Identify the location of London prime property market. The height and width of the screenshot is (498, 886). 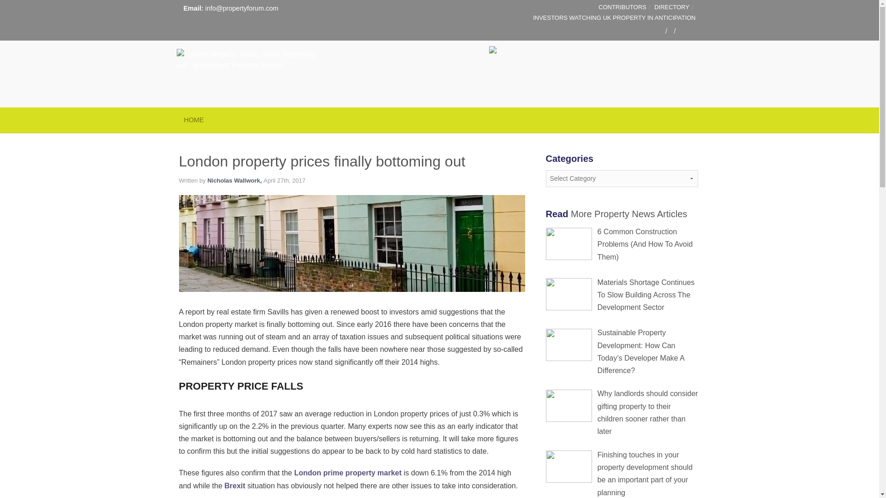
(347, 473).